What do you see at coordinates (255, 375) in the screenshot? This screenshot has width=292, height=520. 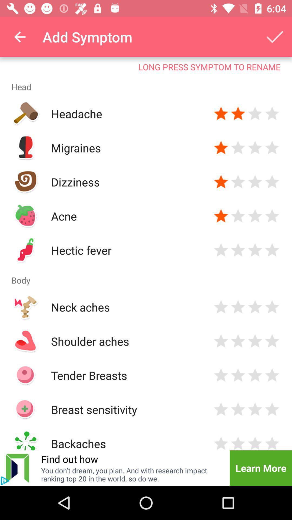 I see `enter stars rating` at bounding box center [255, 375].